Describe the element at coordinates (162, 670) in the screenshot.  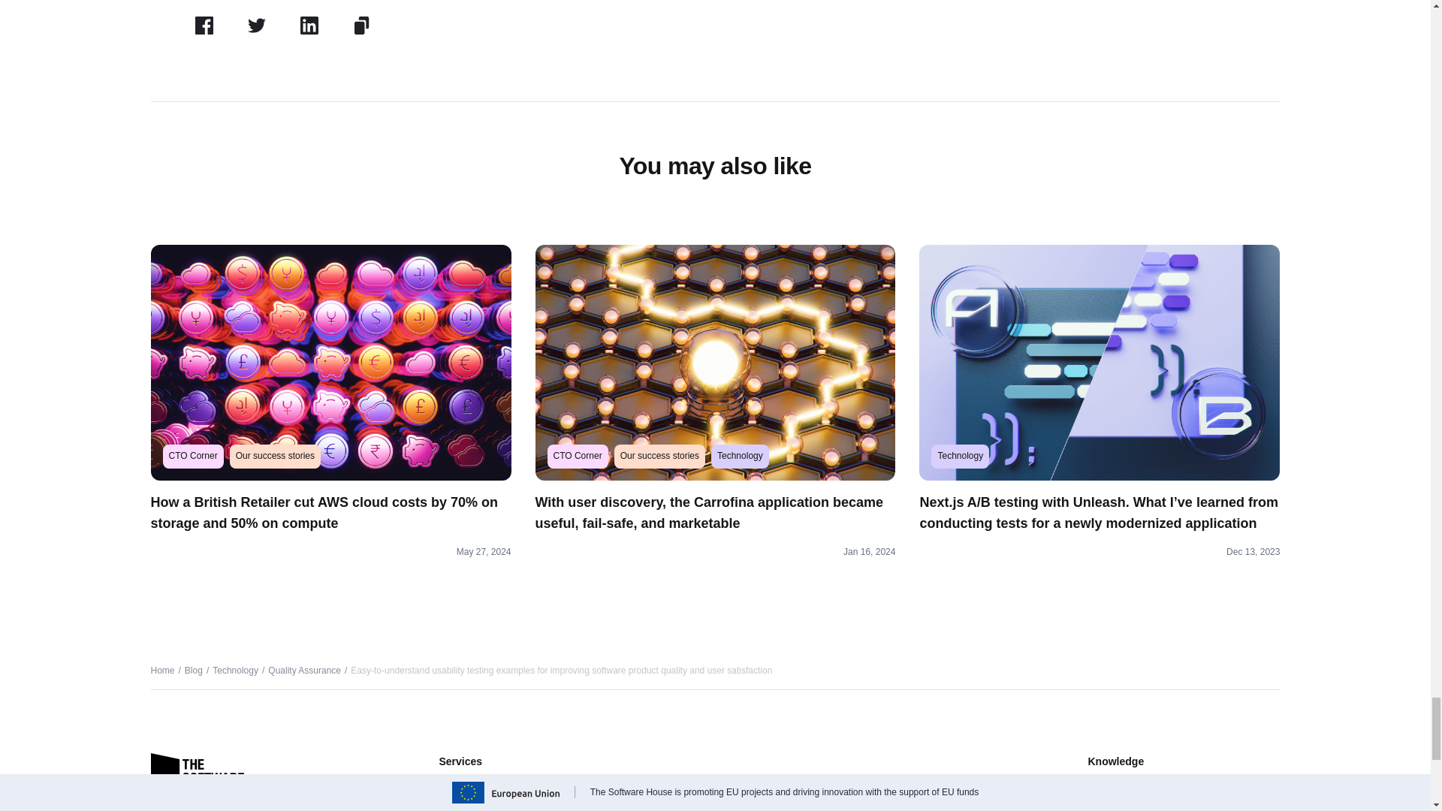
I see `Go to Home.` at that location.